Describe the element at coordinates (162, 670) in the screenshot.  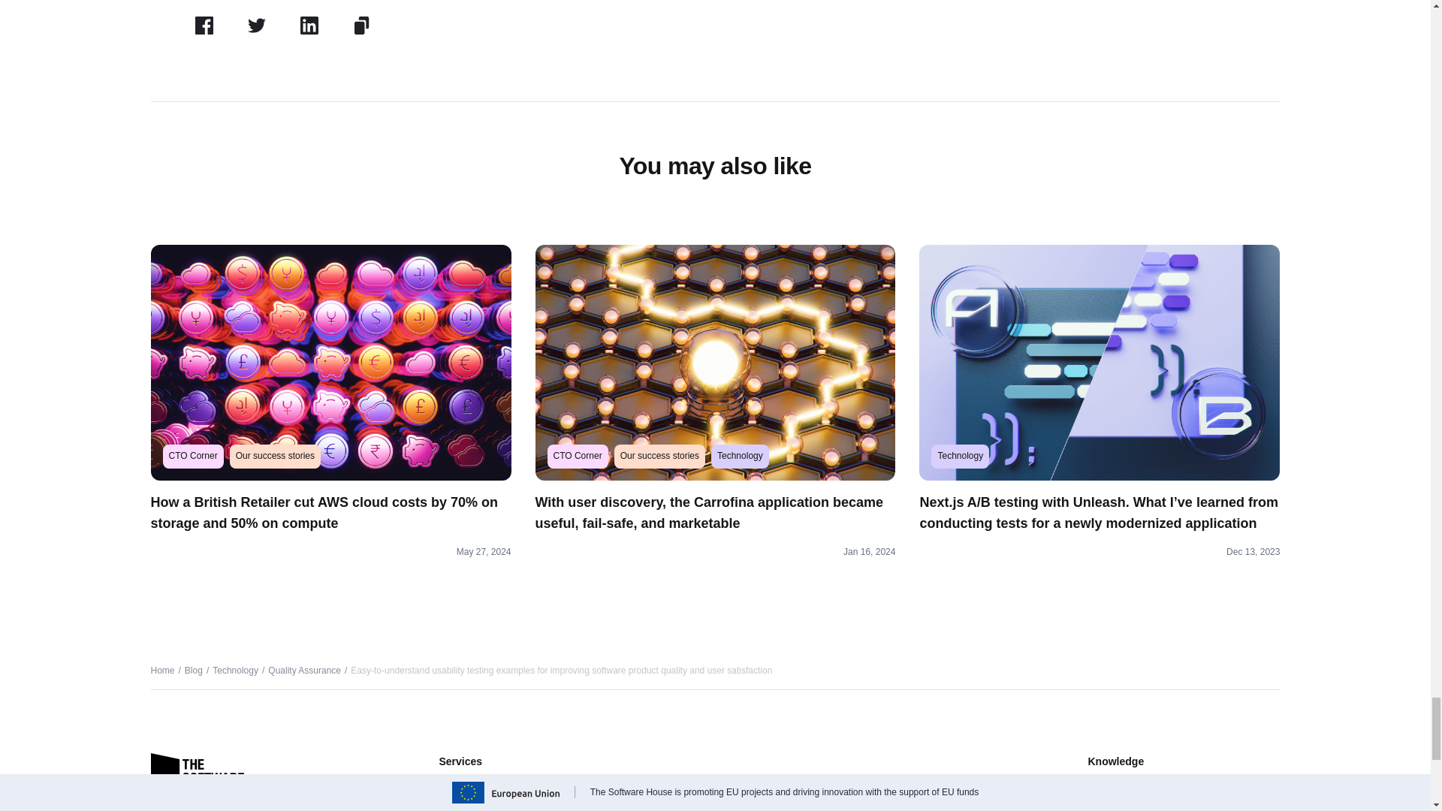
I see `Go to Home.` at that location.